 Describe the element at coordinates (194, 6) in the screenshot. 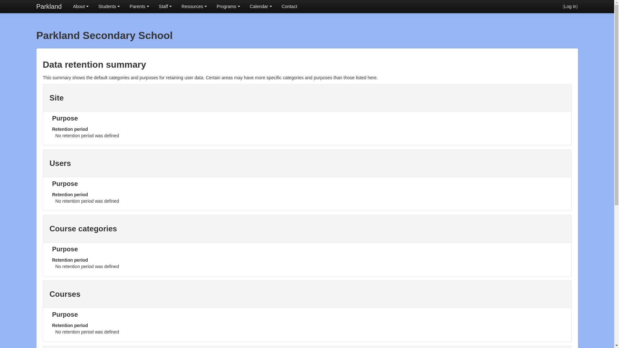

I see `Resources` at that location.